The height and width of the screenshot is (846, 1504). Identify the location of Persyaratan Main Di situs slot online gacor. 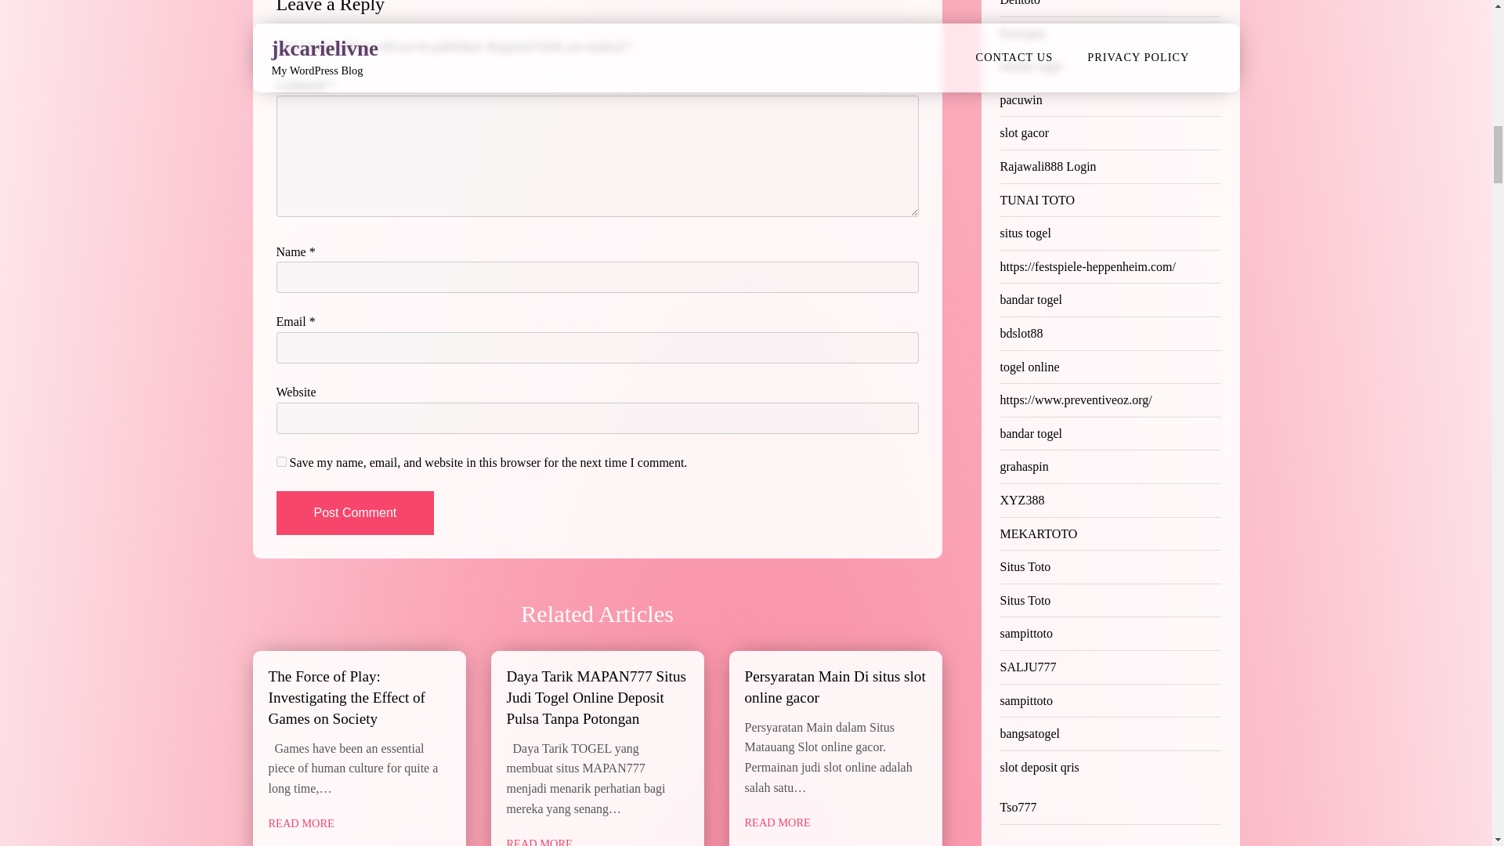
(834, 686).